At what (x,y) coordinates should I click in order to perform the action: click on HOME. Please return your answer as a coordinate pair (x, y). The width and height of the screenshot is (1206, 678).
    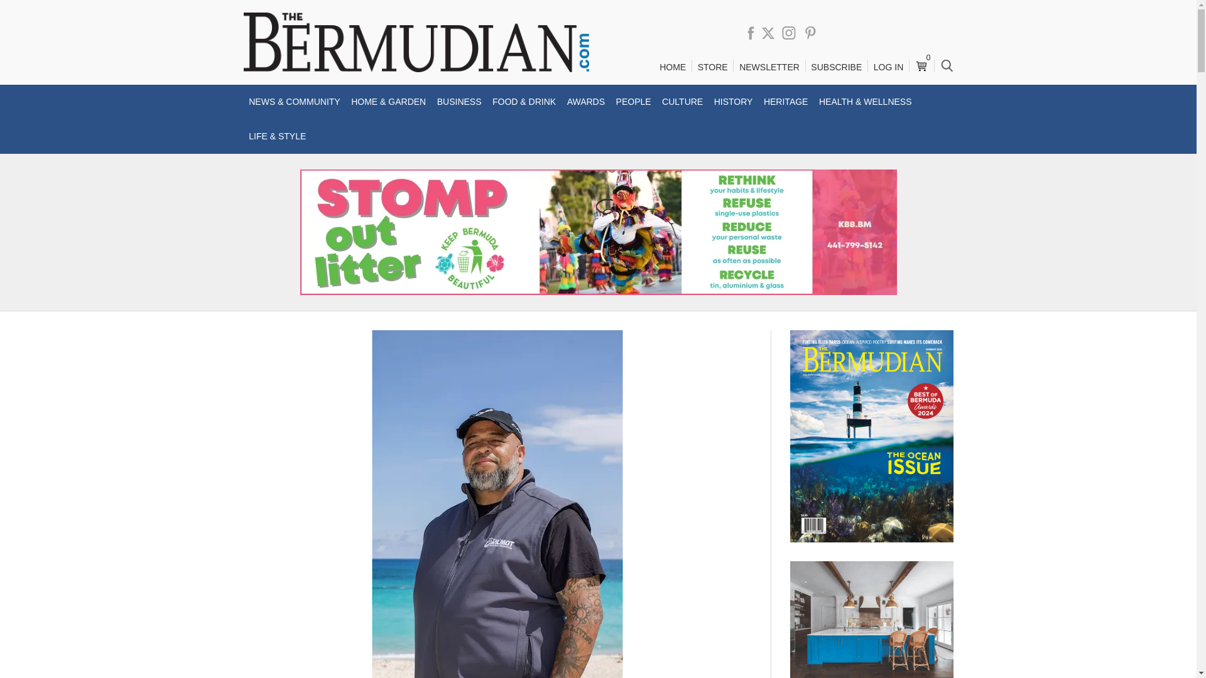
    Looking at the image, I should click on (672, 67).